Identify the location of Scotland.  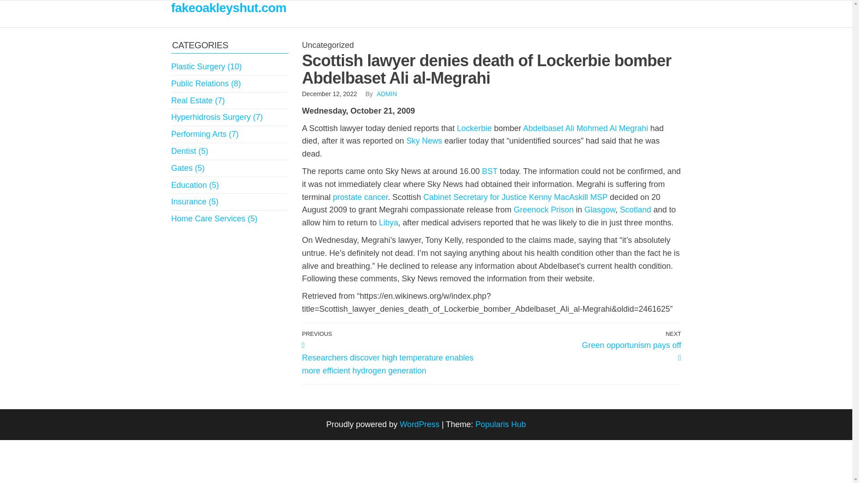
(635, 210).